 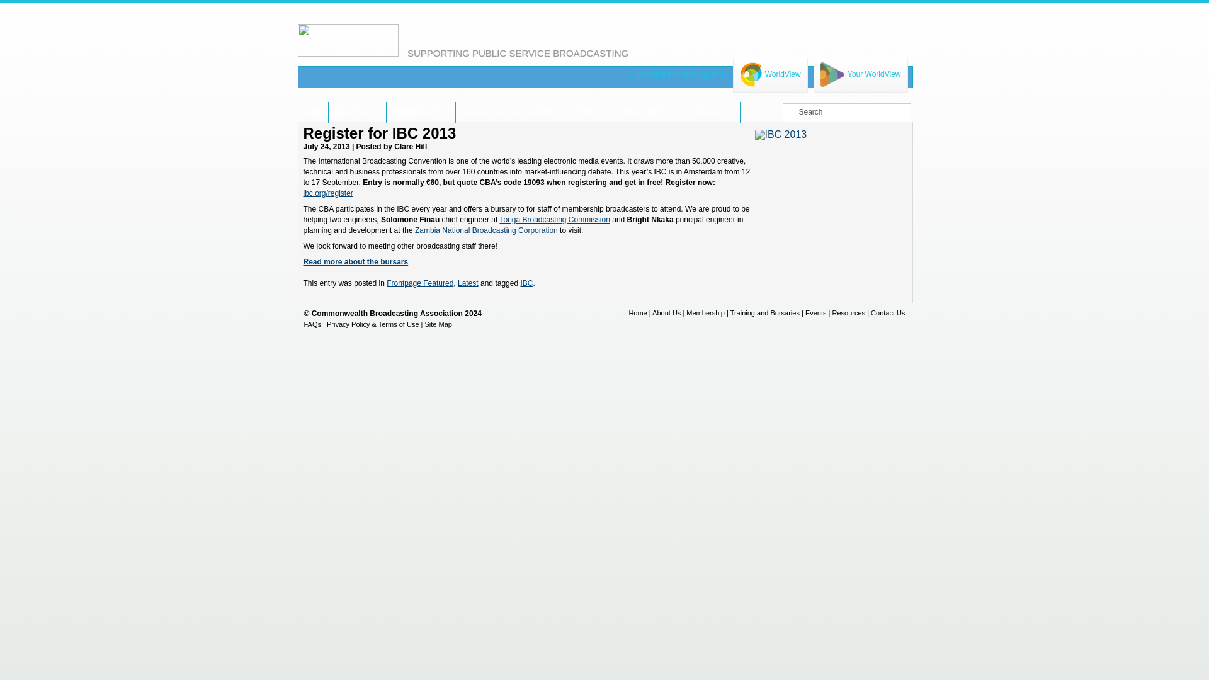 I want to click on MEMBERSHIP, so click(x=414, y=112).